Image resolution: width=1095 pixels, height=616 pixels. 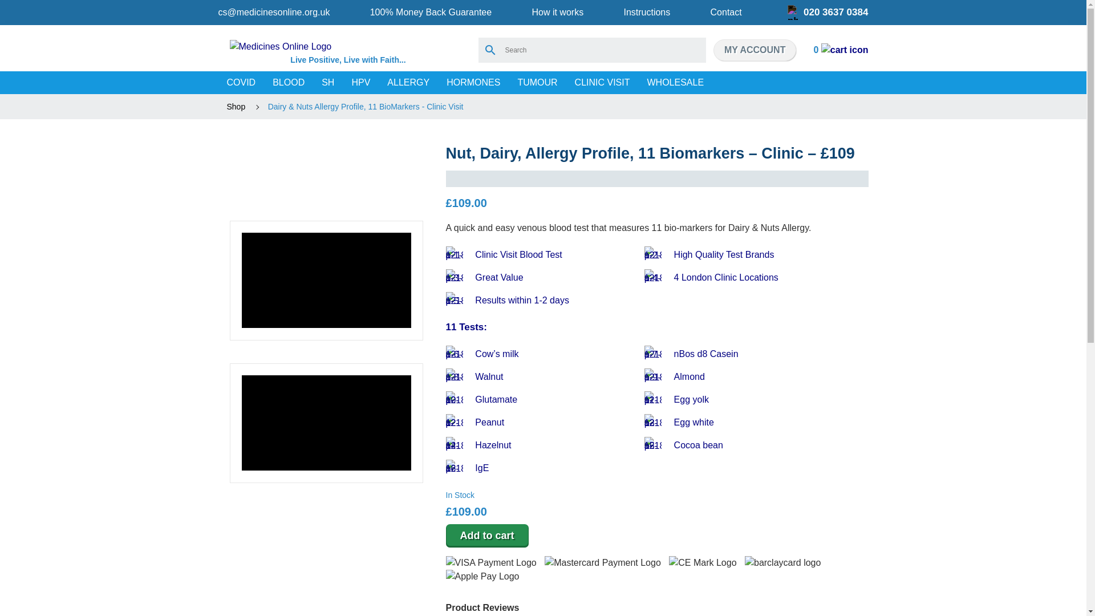 What do you see at coordinates (289, 83) in the screenshot?
I see `BLOOD` at bounding box center [289, 83].